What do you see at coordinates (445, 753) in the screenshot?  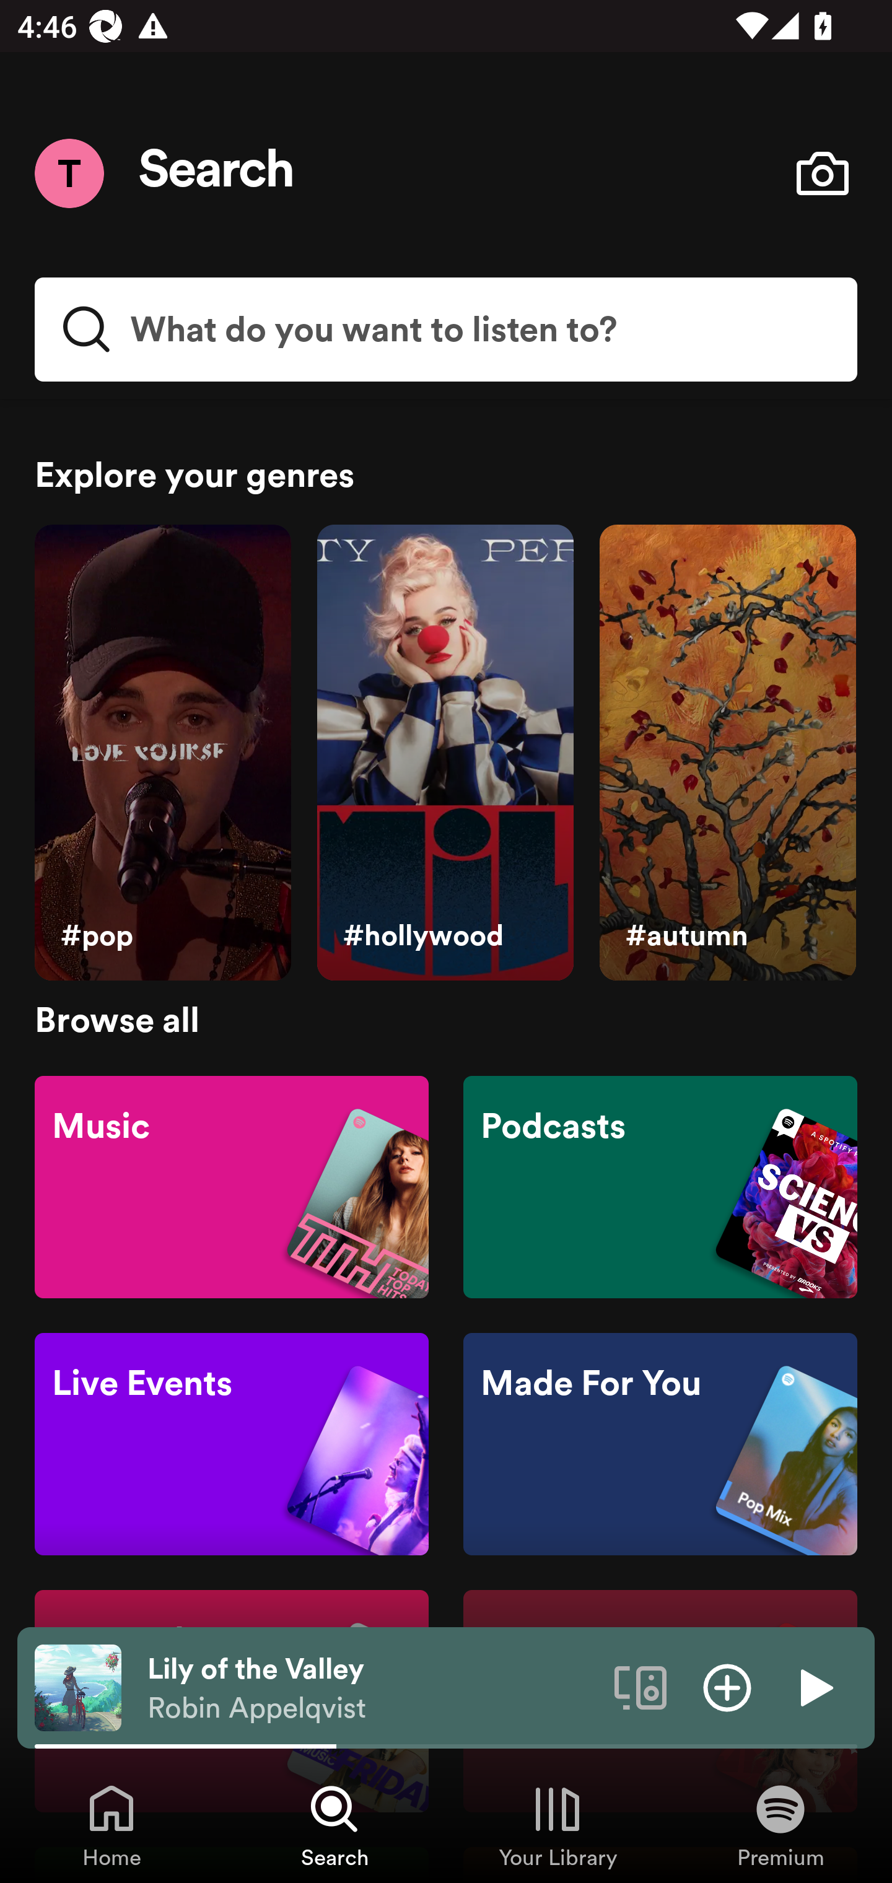 I see `#hollywood` at bounding box center [445, 753].